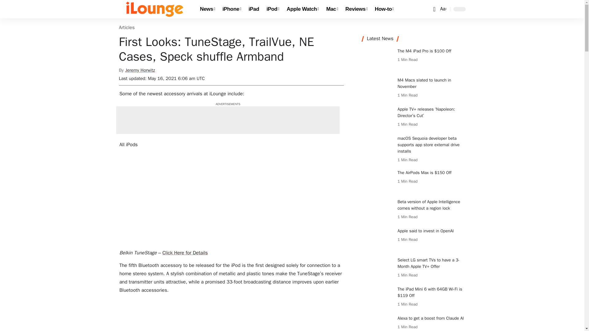 This screenshot has height=331, width=589. Describe the element at coordinates (377, 88) in the screenshot. I see `M4 Macs slated to launch in November` at that location.